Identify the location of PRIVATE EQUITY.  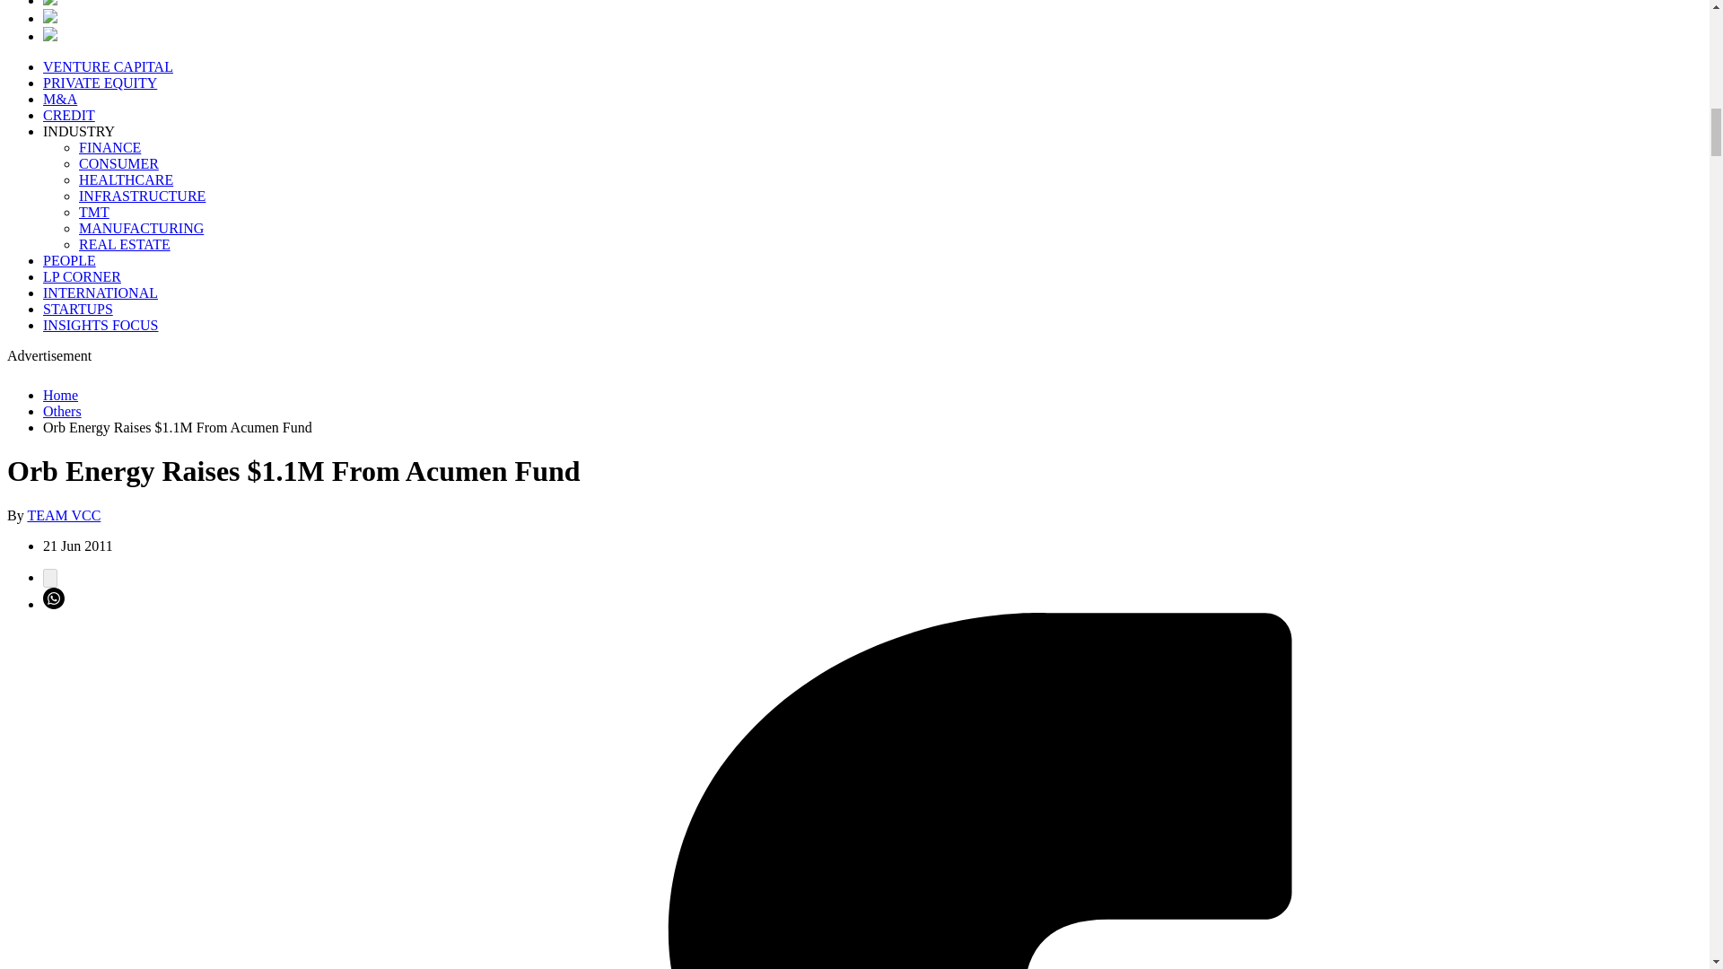
(100, 83).